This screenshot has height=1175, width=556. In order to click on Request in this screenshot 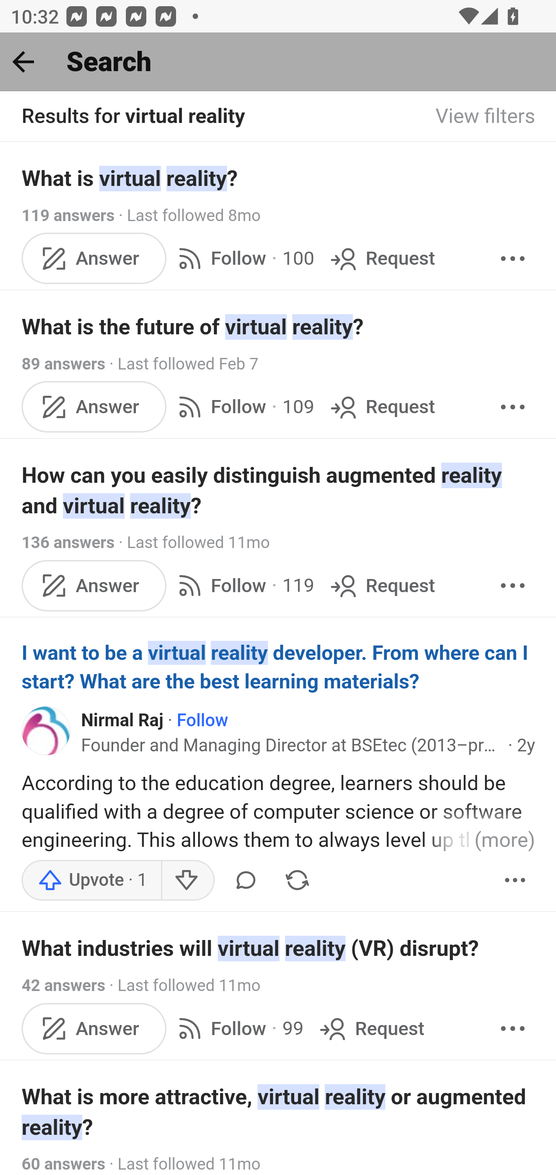, I will do `click(371, 1028)`.